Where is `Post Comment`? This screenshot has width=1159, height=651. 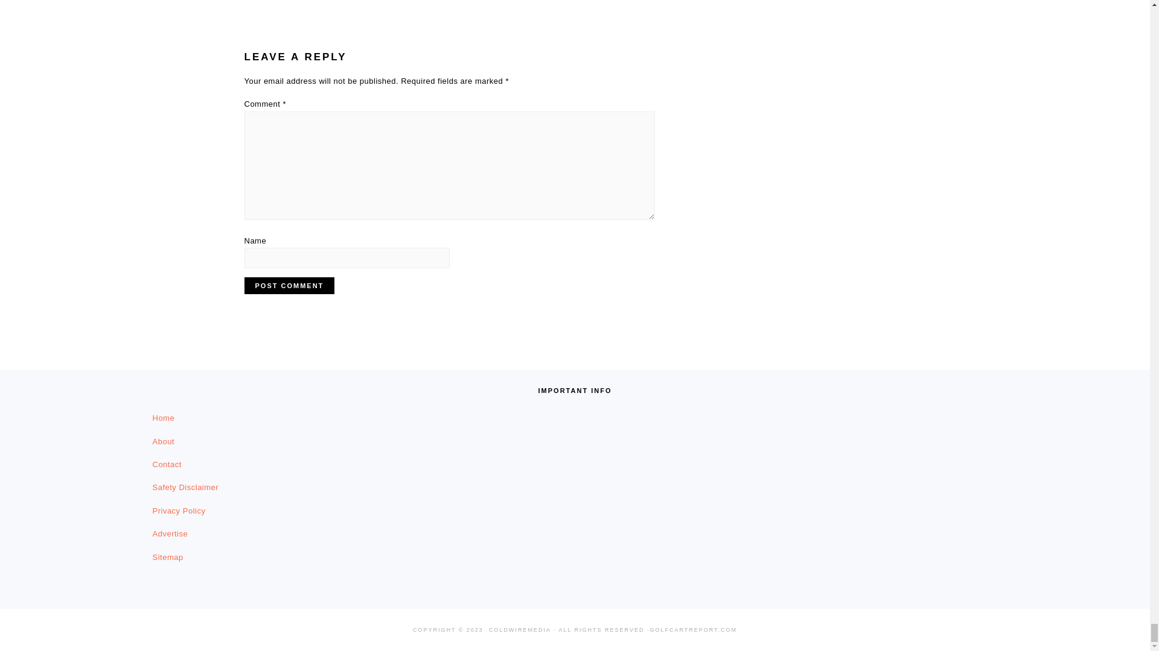
Post Comment is located at coordinates (289, 286).